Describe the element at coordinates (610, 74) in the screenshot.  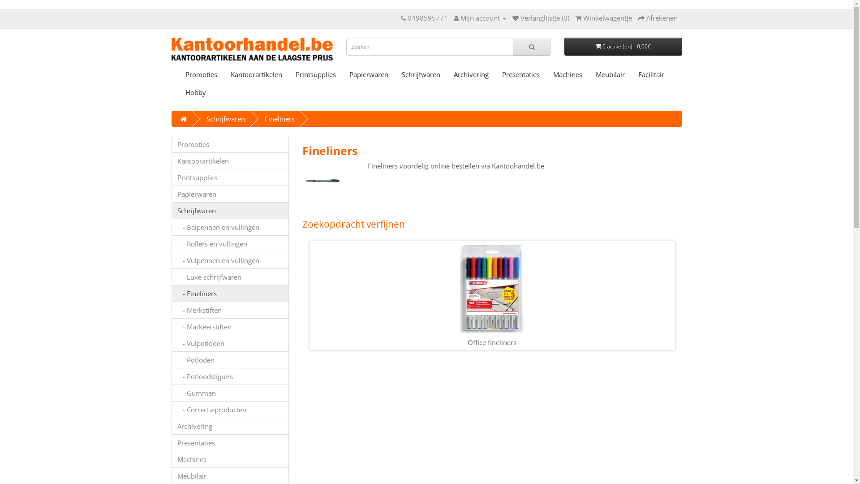
I see `Meubilair` at that location.